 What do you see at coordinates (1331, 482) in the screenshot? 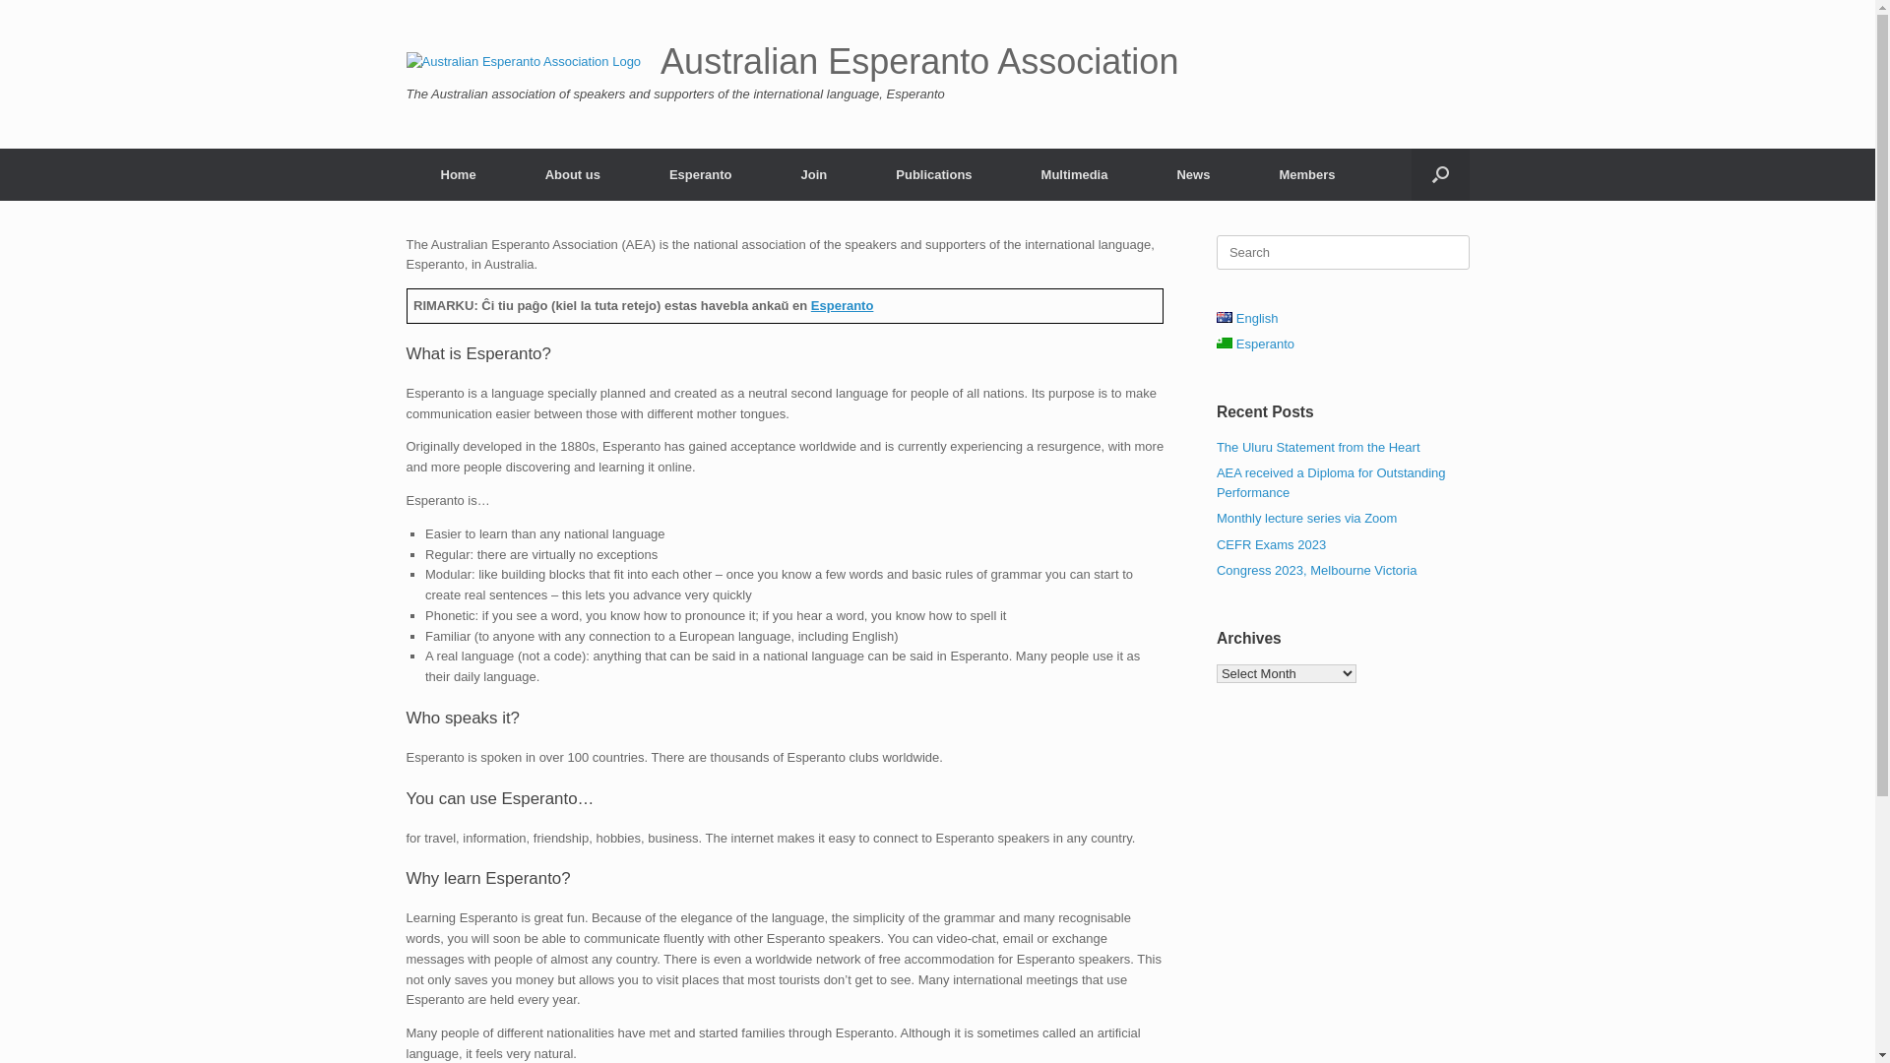
I see `AEA received a Diploma for Outstanding Performance` at bounding box center [1331, 482].